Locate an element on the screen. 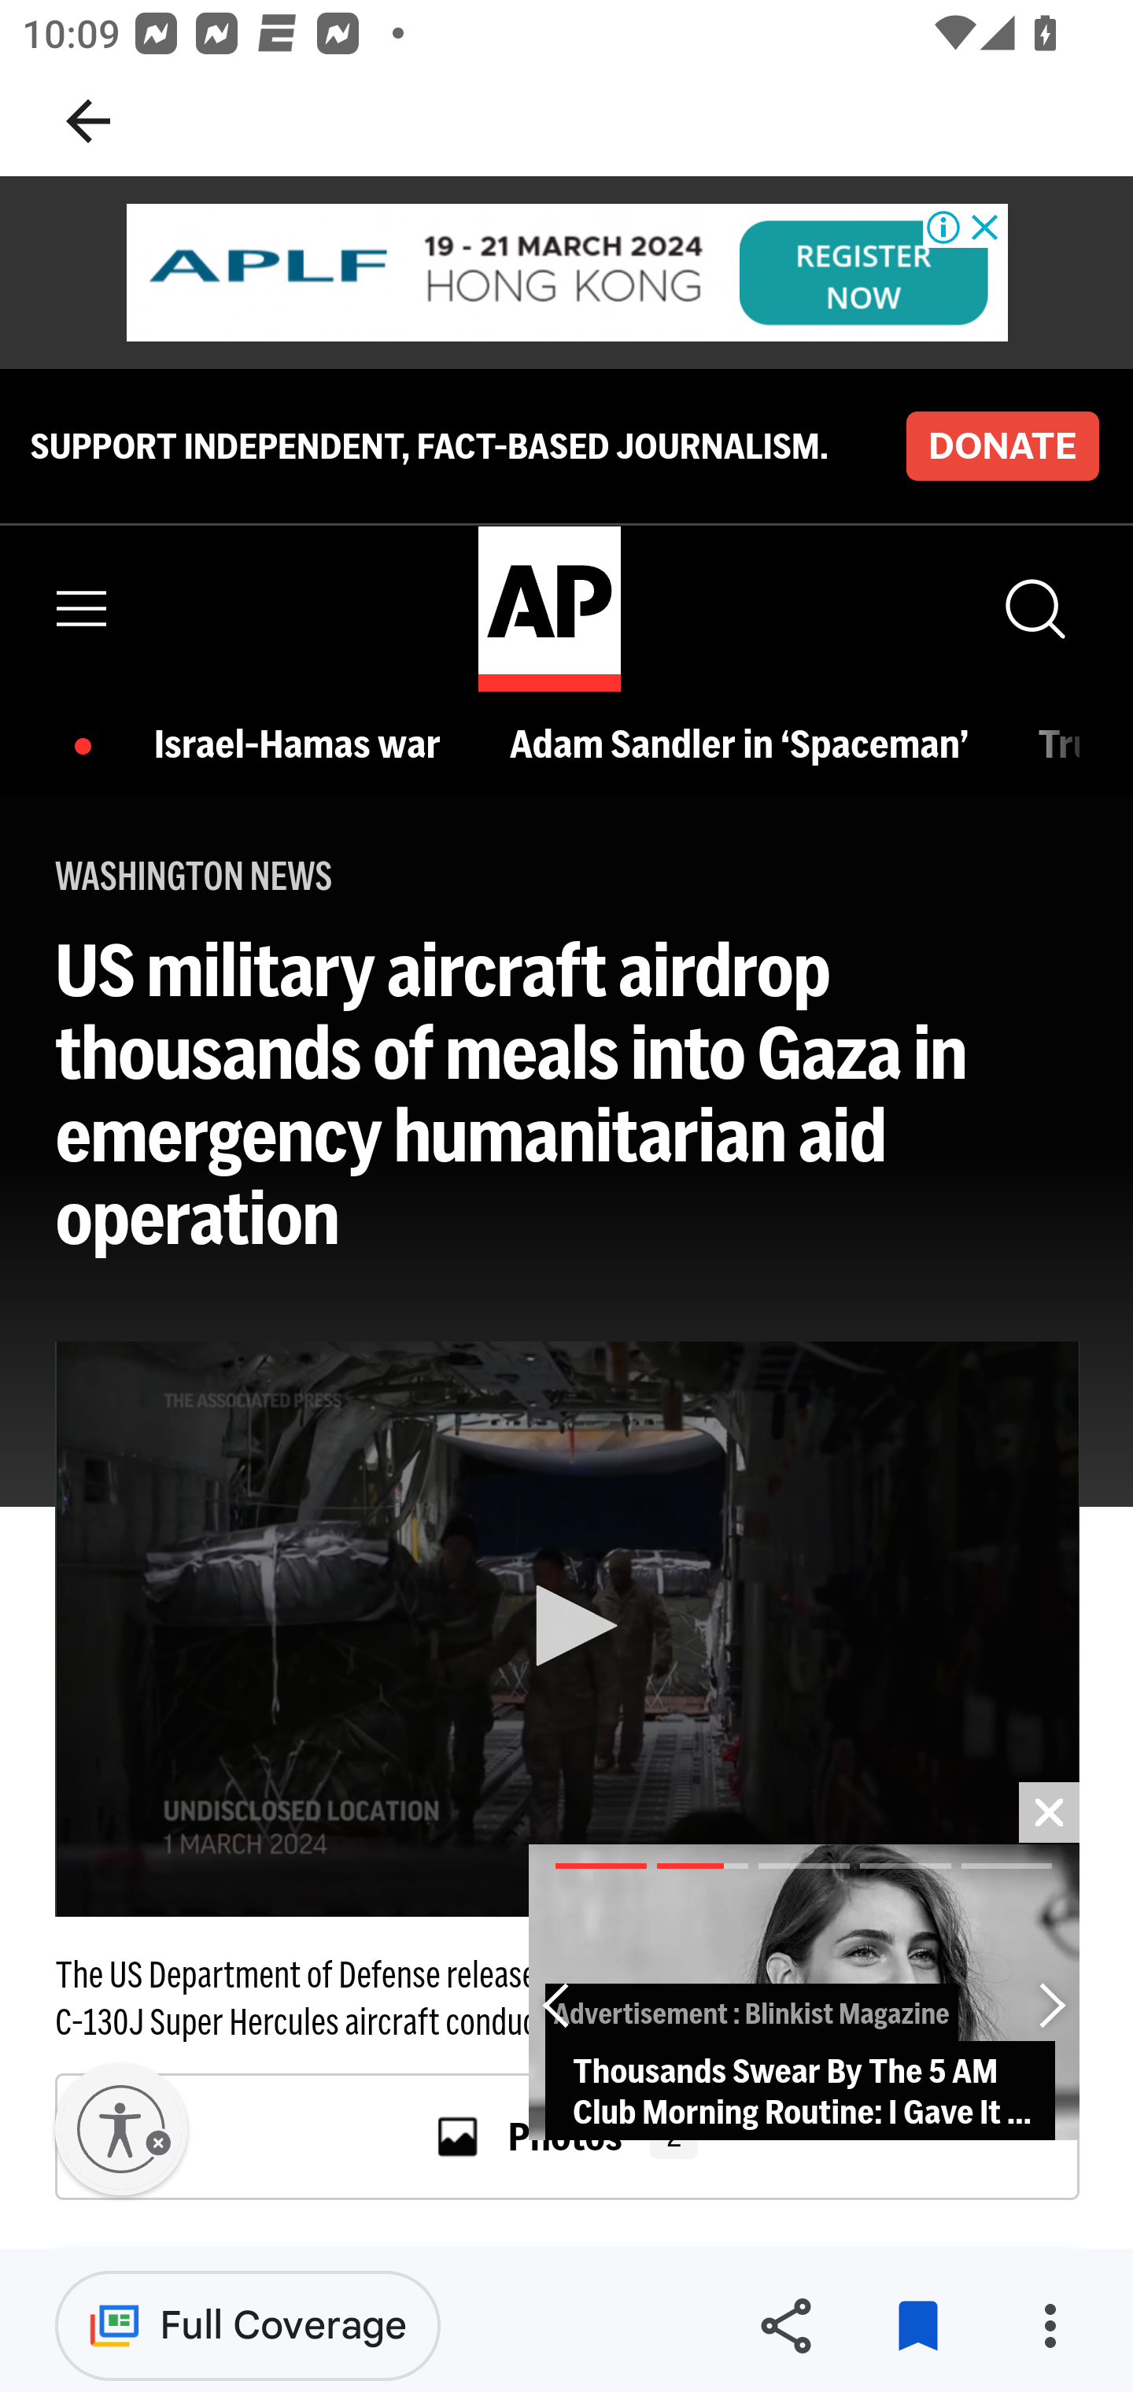 The image size is (1133, 2392). Share is located at coordinates (785, 2326).